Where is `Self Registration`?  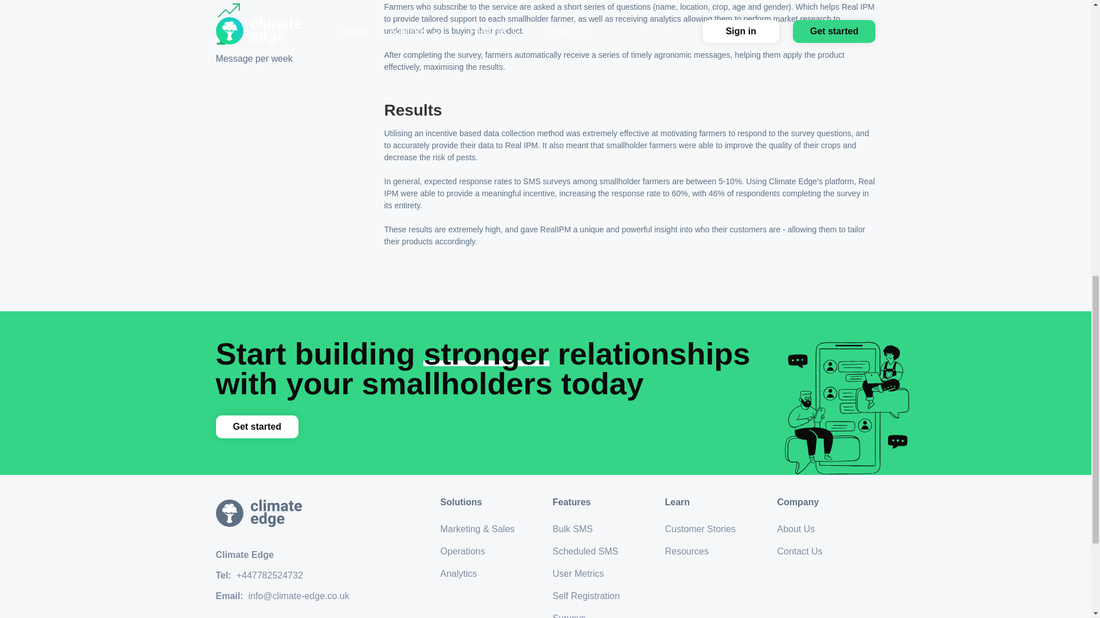
Self Registration is located at coordinates (602, 596).